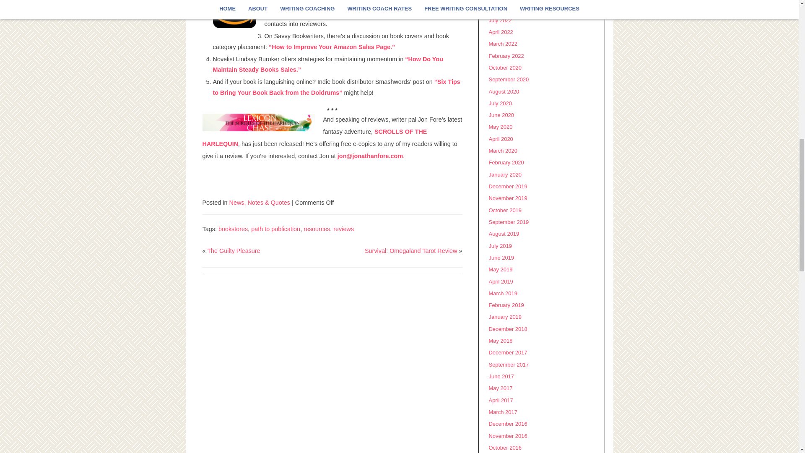 This screenshot has width=805, height=453. Describe the element at coordinates (314, 138) in the screenshot. I see `SCROLLS OF THE HARLEQUIN` at that location.